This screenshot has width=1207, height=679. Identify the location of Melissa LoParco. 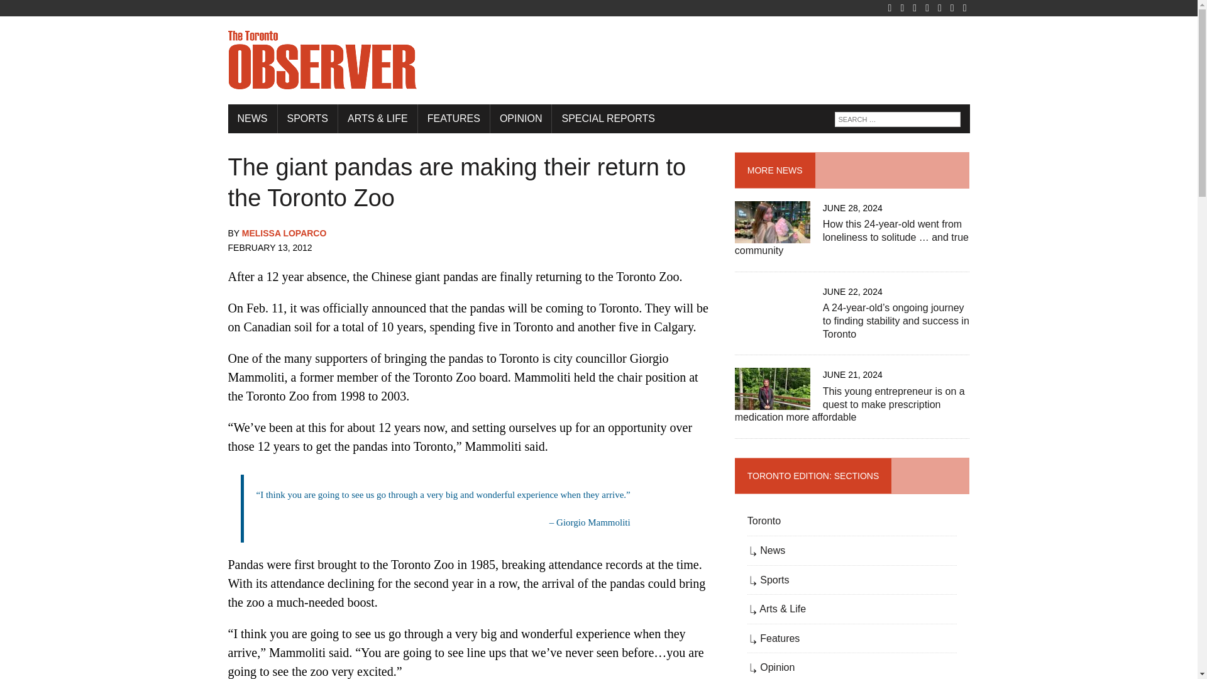
(284, 233).